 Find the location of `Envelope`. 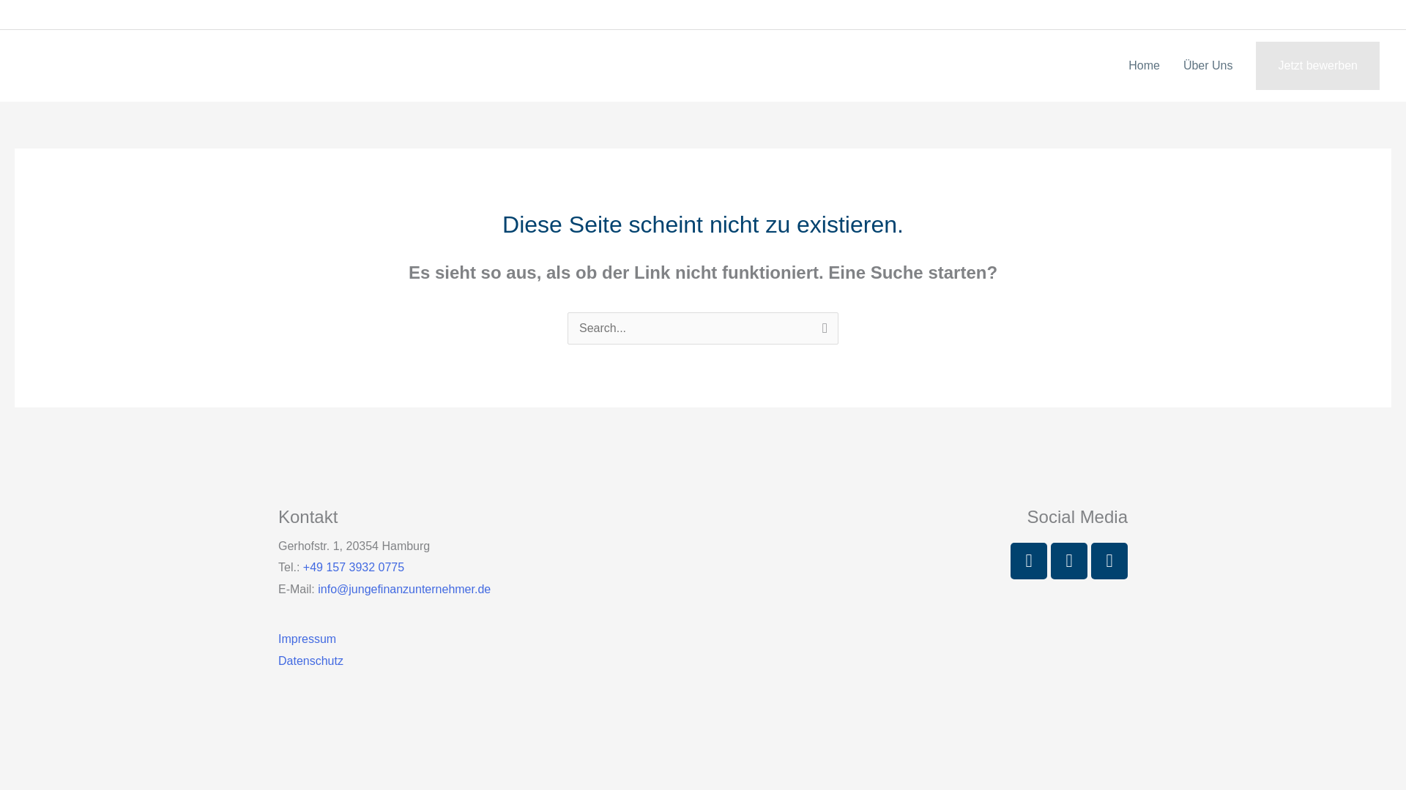

Envelope is located at coordinates (1109, 560).